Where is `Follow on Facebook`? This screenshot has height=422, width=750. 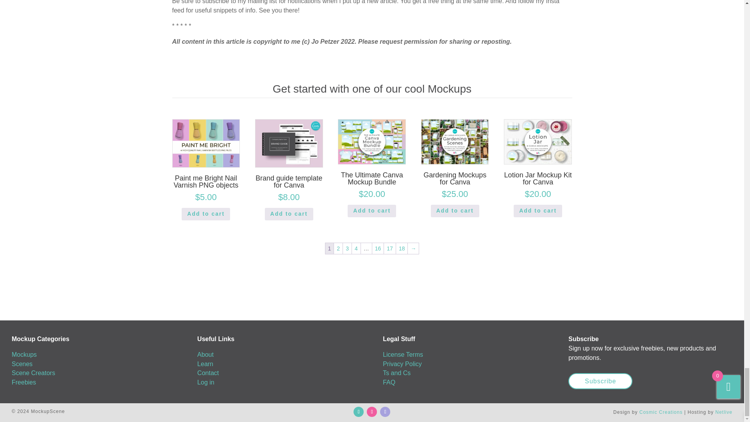
Follow on Facebook is located at coordinates (359, 412).